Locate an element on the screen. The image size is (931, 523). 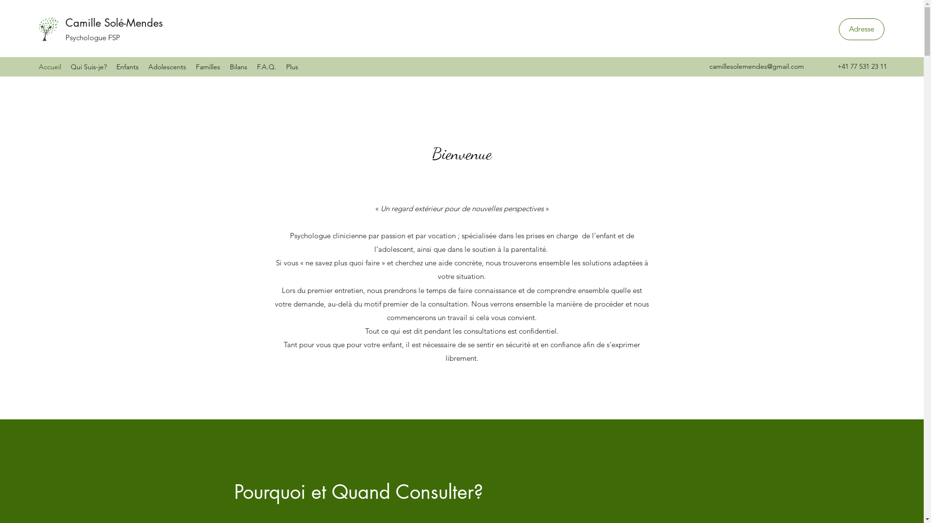
Enfants is located at coordinates (128, 67).